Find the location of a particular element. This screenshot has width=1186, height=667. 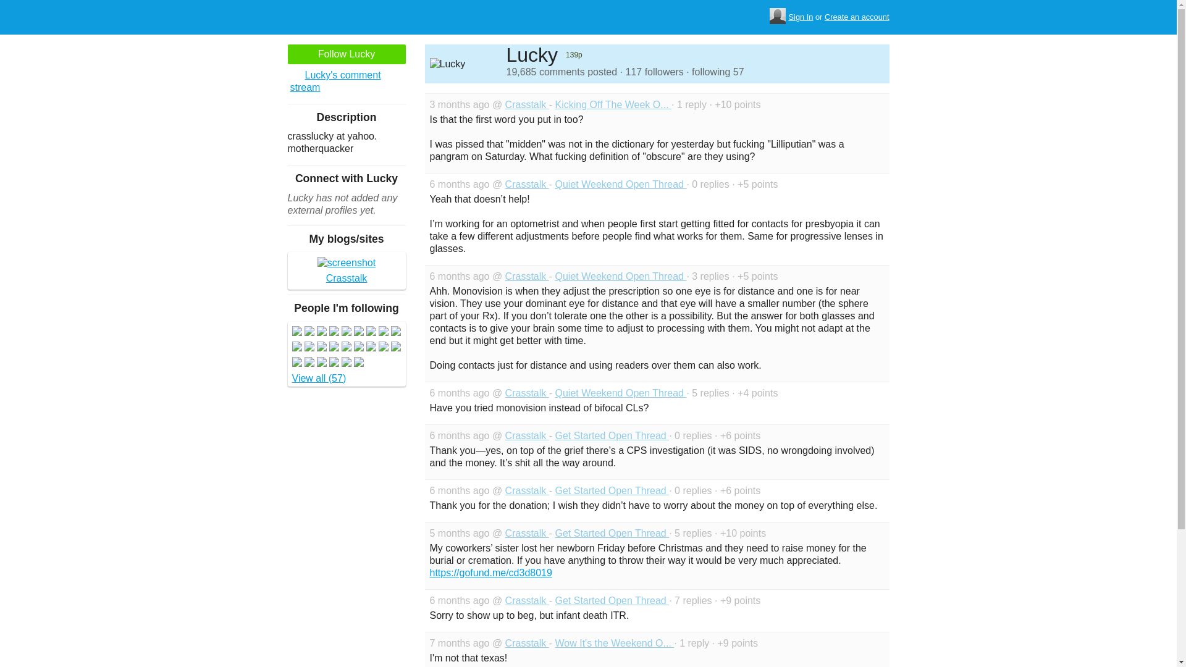

bobgeorge is located at coordinates (333, 347).